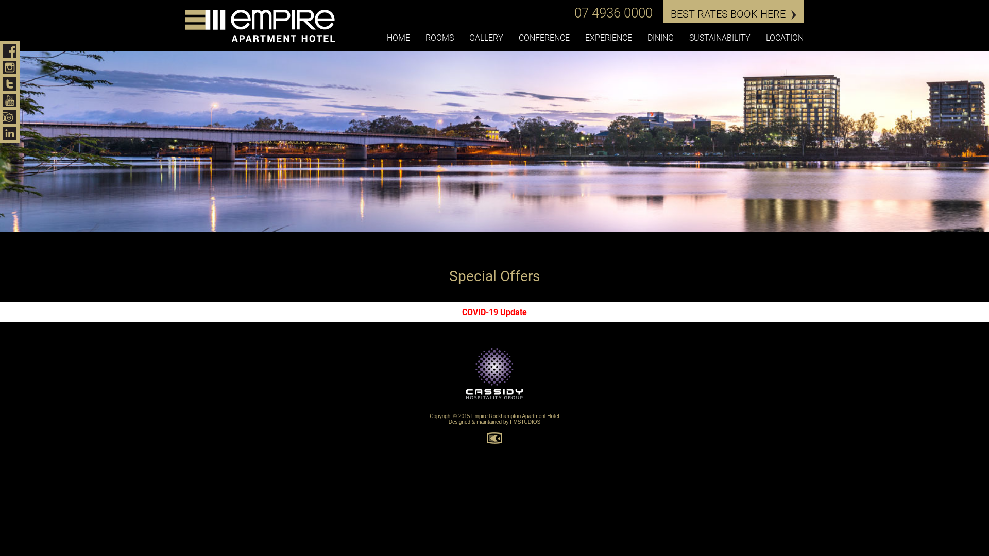 This screenshot has width=989, height=556. Describe the element at coordinates (544, 39) in the screenshot. I see `CONFERENCE` at that location.